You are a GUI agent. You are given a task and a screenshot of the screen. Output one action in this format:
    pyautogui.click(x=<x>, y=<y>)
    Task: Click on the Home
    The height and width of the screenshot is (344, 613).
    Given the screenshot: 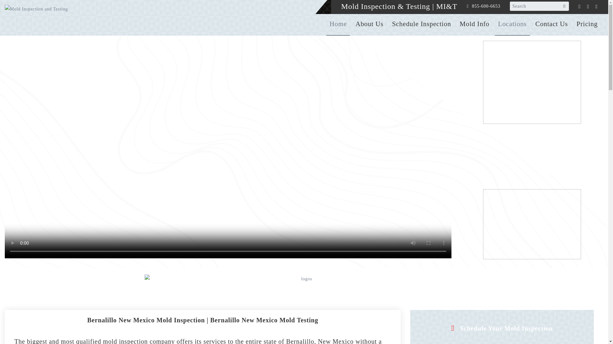 What is the action you would take?
    pyautogui.click(x=338, y=24)
    